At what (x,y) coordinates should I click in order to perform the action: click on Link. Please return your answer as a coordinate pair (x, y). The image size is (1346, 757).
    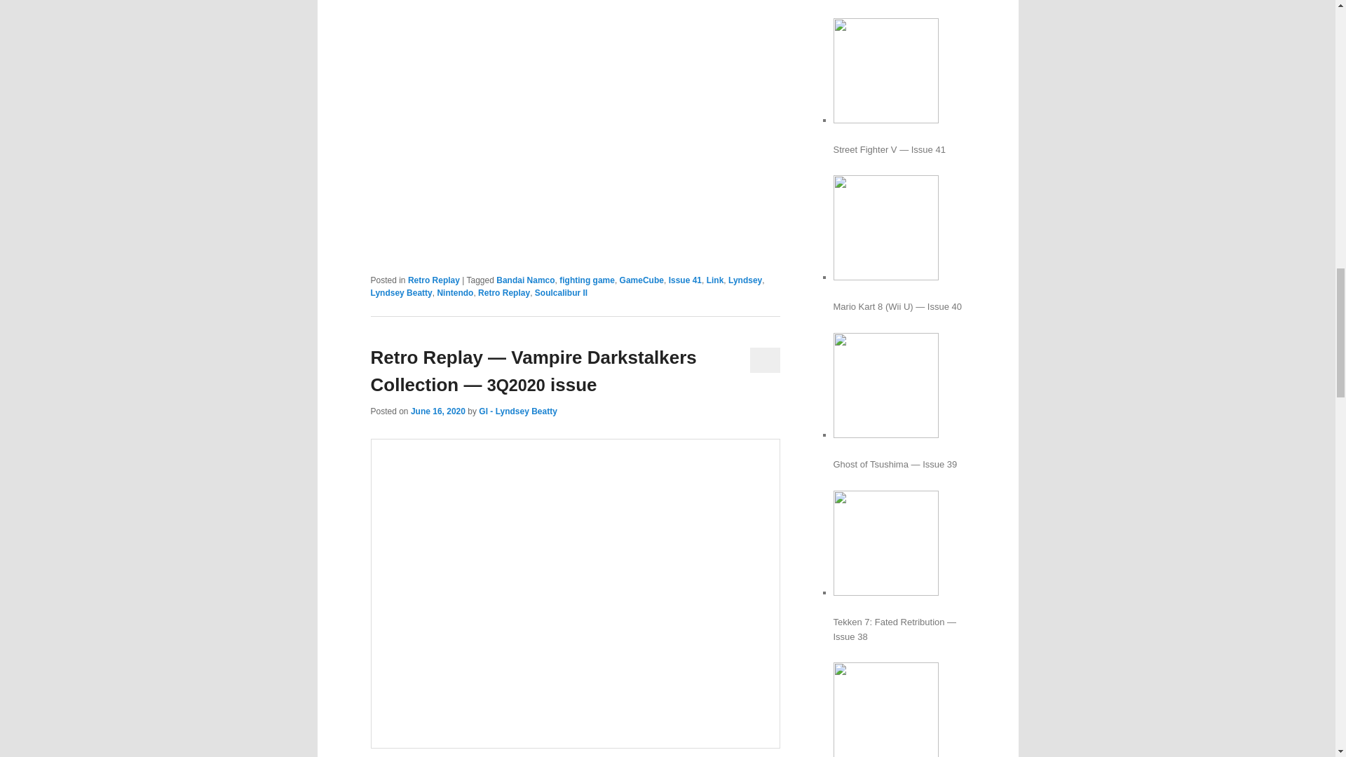
    Looking at the image, I should click on (715, 280).